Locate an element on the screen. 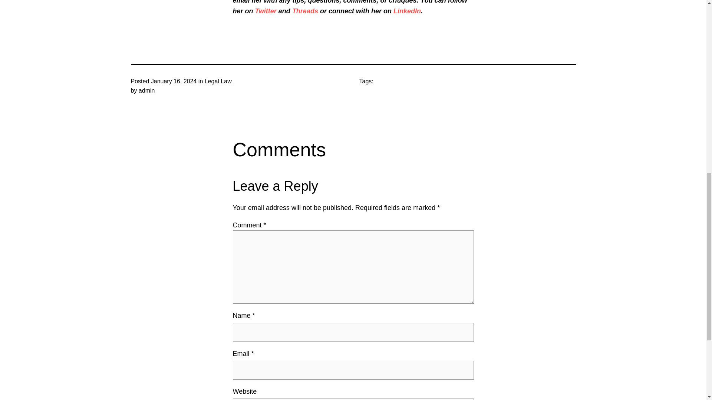 The width and height of the screenshot is (712, 400). Legal Law is located at coordinates (218, 81).